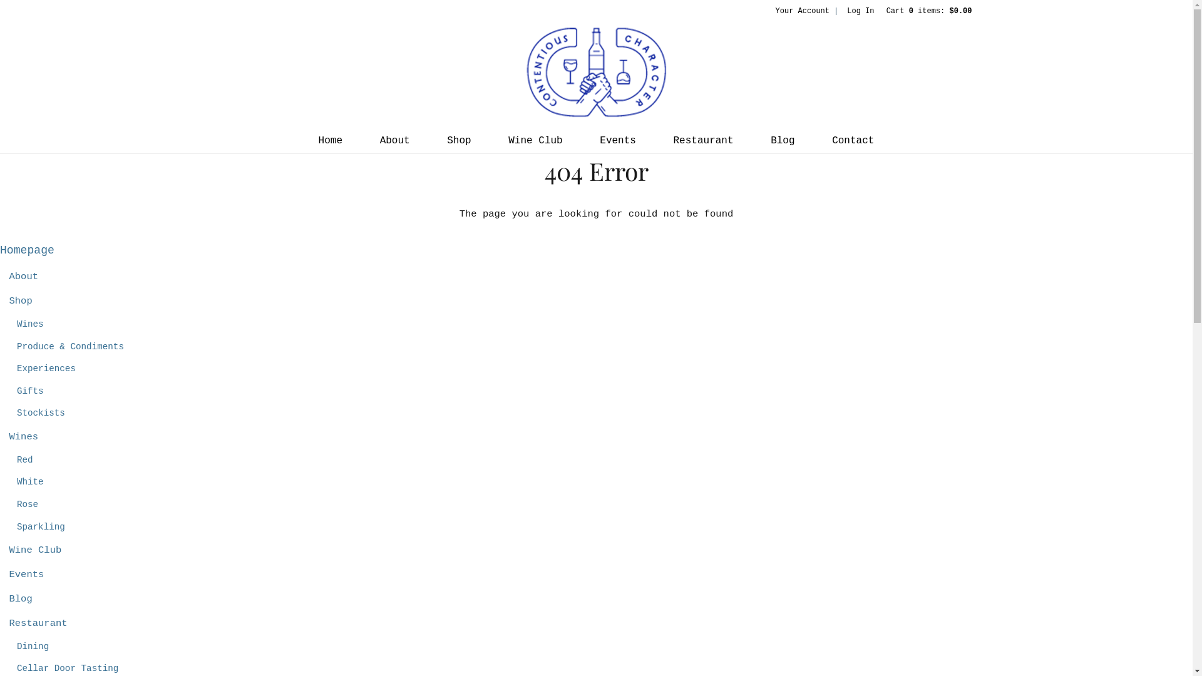  I want to click on Shop, so click(459, 141).